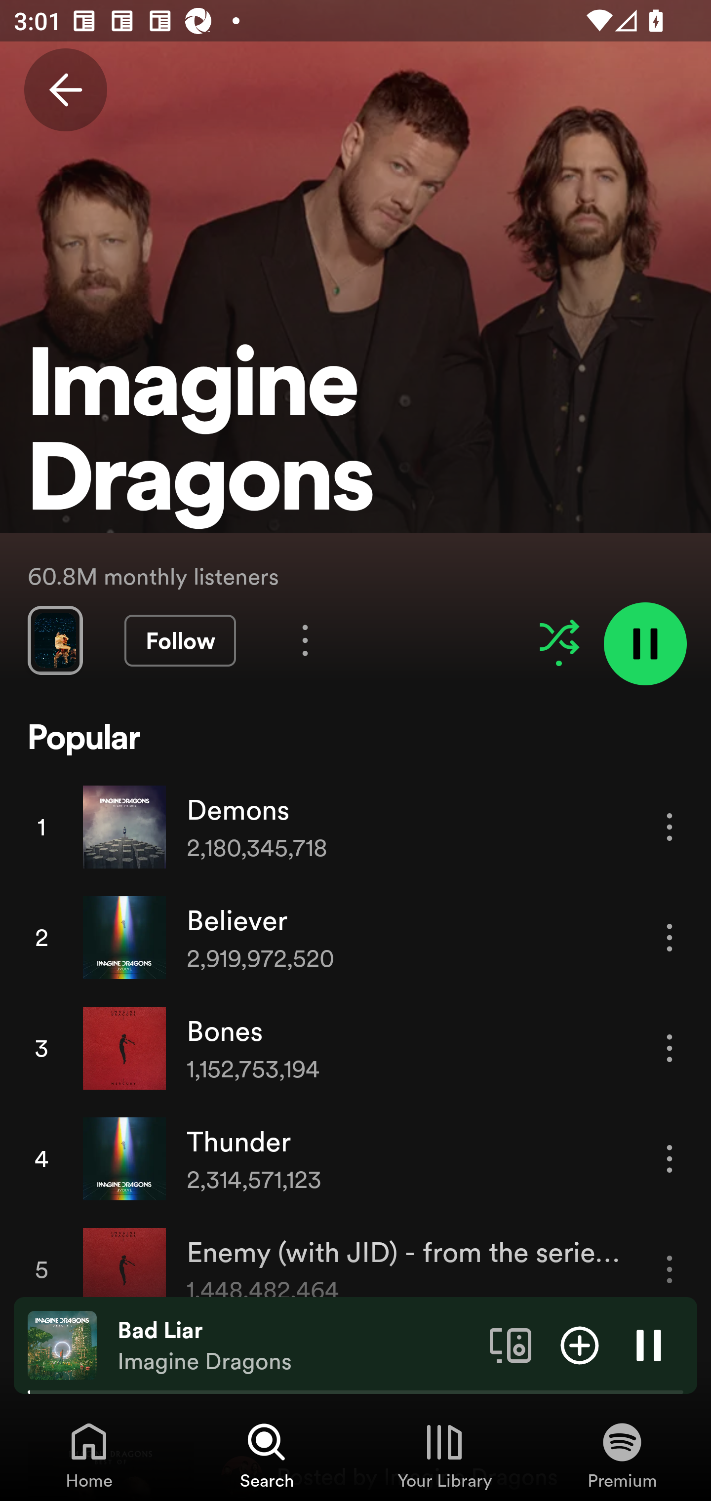 The width and height of the screenshot is (711, 1501). What do you see at coordinates (55, 640) in the screenshot?
I see `Swipe through previews of tracks from this artist.` at bounding box center [55, 640].